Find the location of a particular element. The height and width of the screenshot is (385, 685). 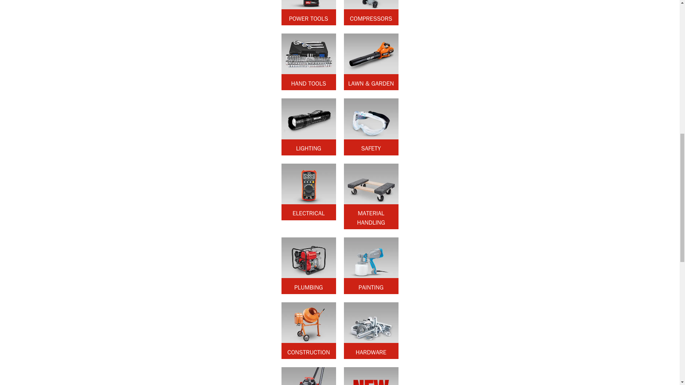

NEW TOOLS is located at coordinates (371, 376).